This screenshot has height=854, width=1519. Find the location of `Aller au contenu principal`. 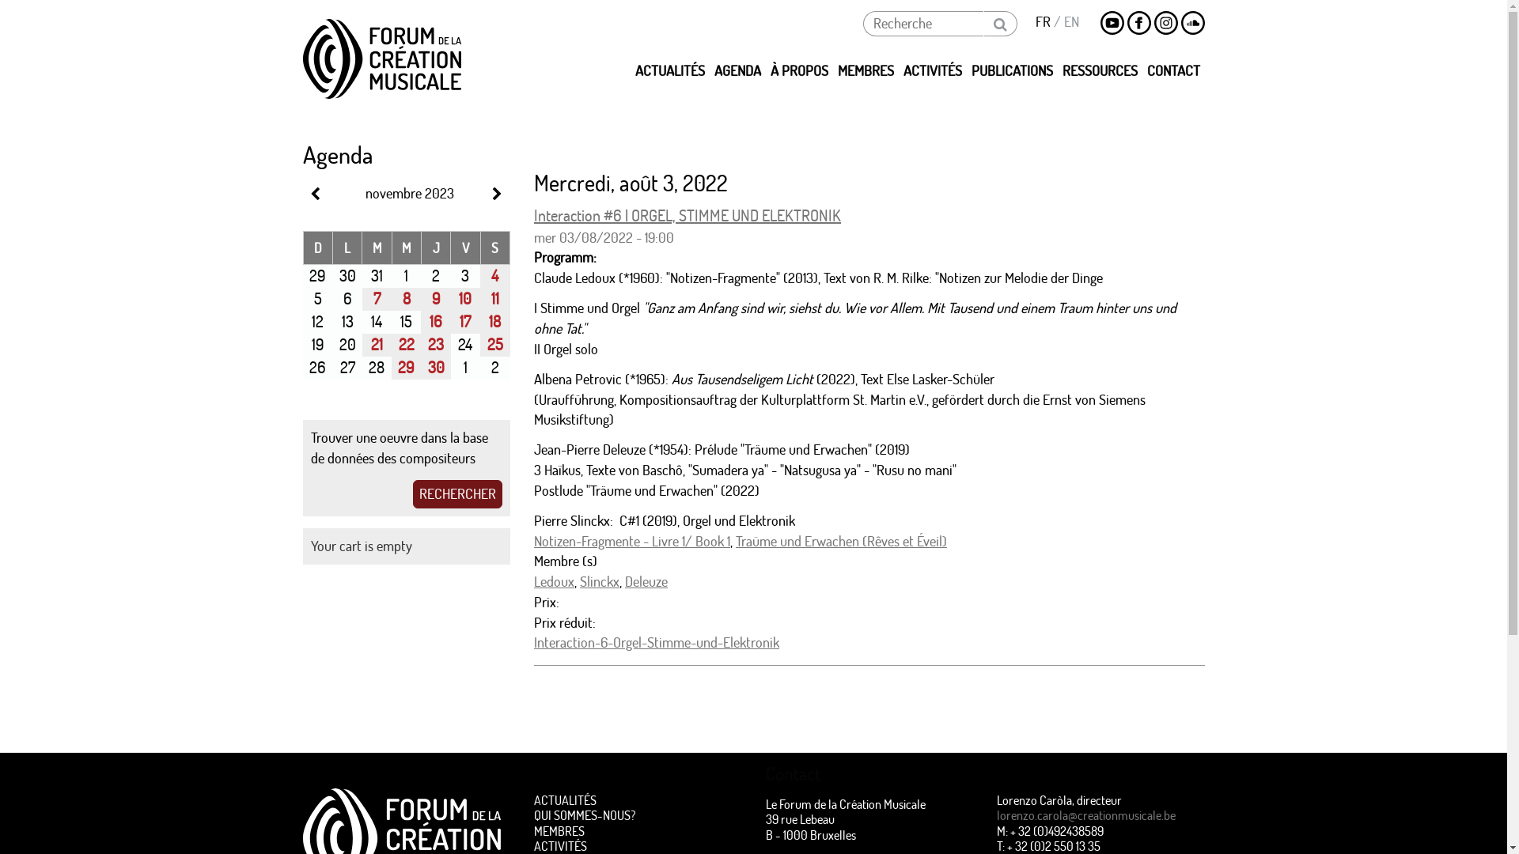

Aller au contenu principal is located at coordinates (0, 0).